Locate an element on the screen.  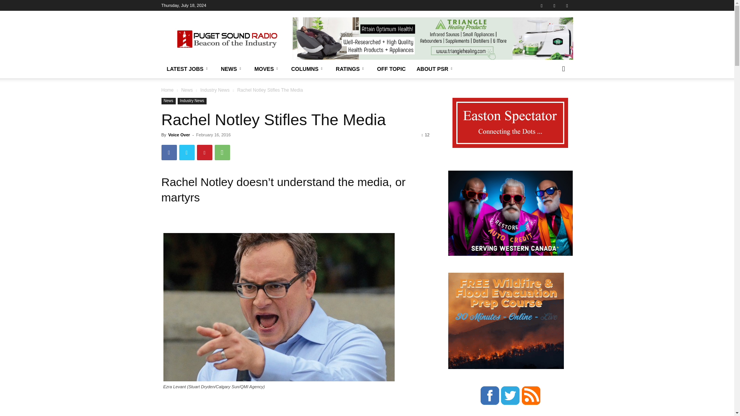
RSS is located at coordinates (554, 5).